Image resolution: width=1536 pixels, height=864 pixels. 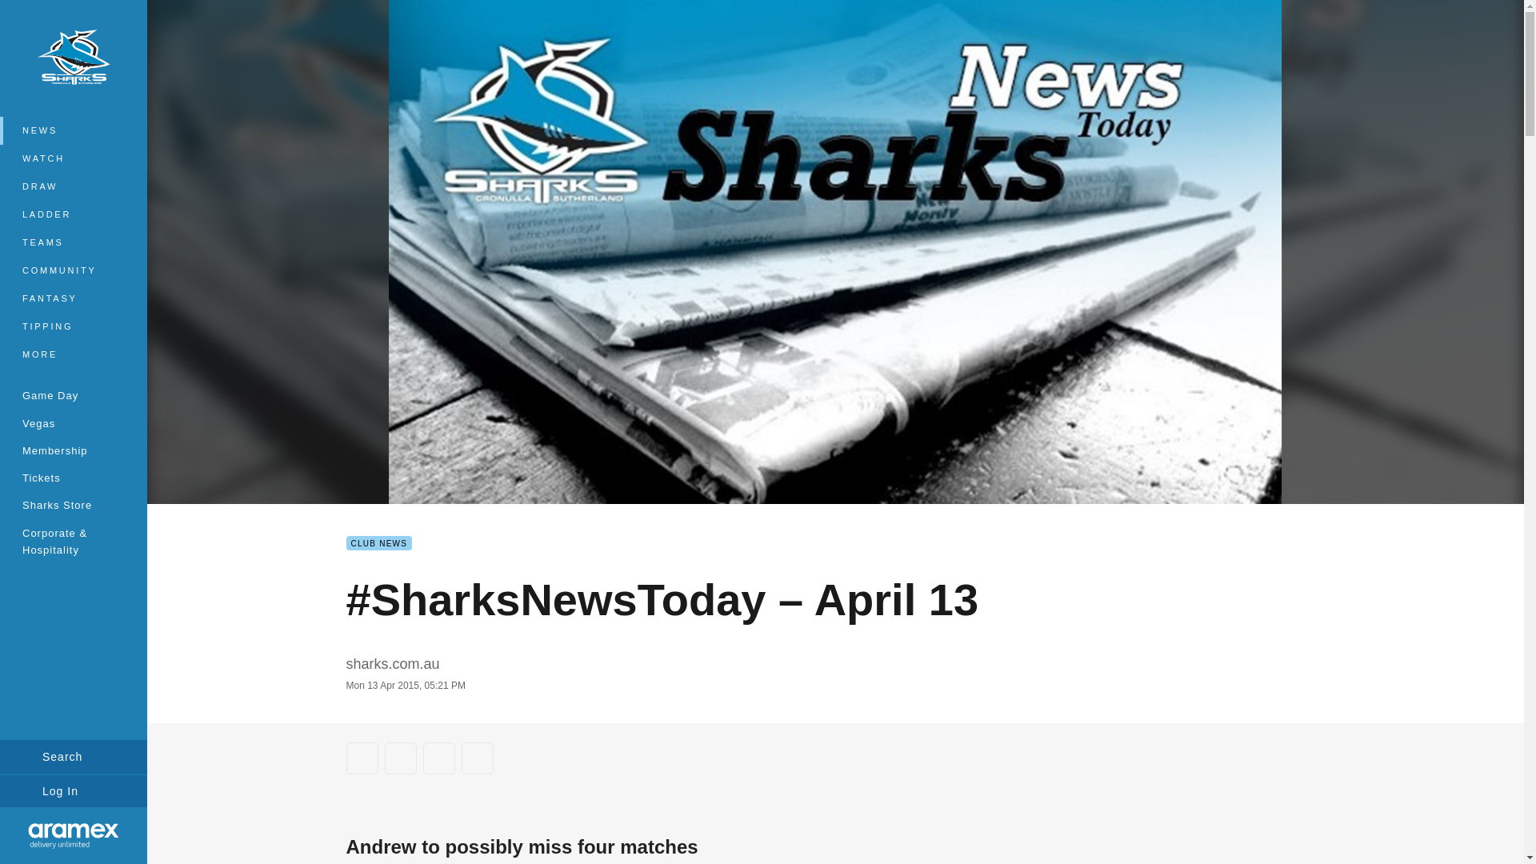 I want to click on LADDER, so click(x=74, y=214).